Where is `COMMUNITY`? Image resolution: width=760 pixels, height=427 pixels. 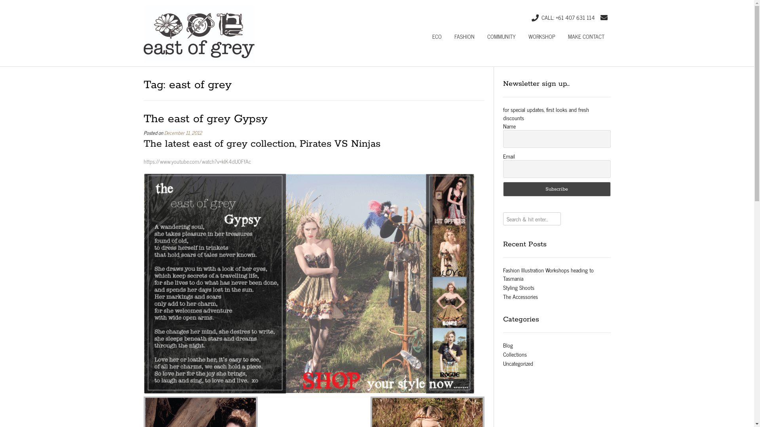 COMMUNITY is located at coordinates (501, 40).